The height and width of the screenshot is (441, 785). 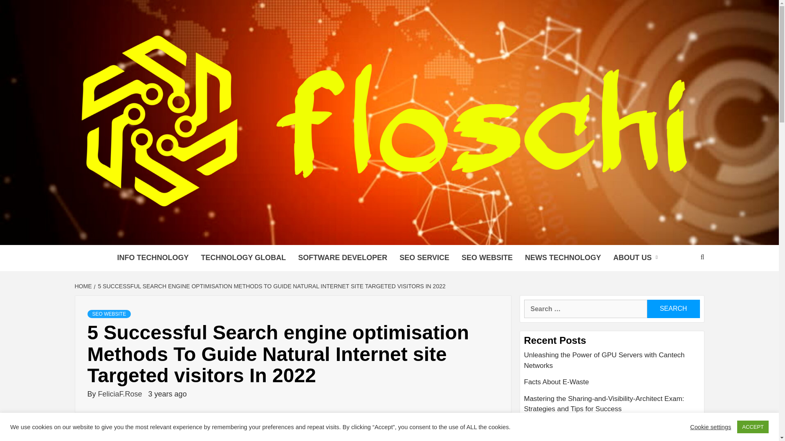 What do you see at coordinates (166, 234) in the screenshot?
I see `FLOSCHI` at bounding box center [166, 234].